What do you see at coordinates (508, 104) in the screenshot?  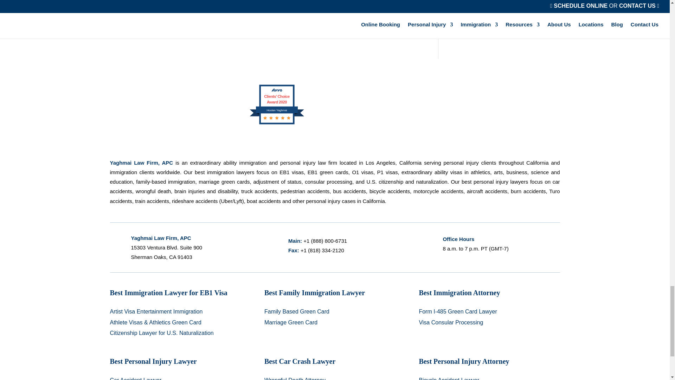 I see `Attorney Badge` at bounding box center [508, 104].